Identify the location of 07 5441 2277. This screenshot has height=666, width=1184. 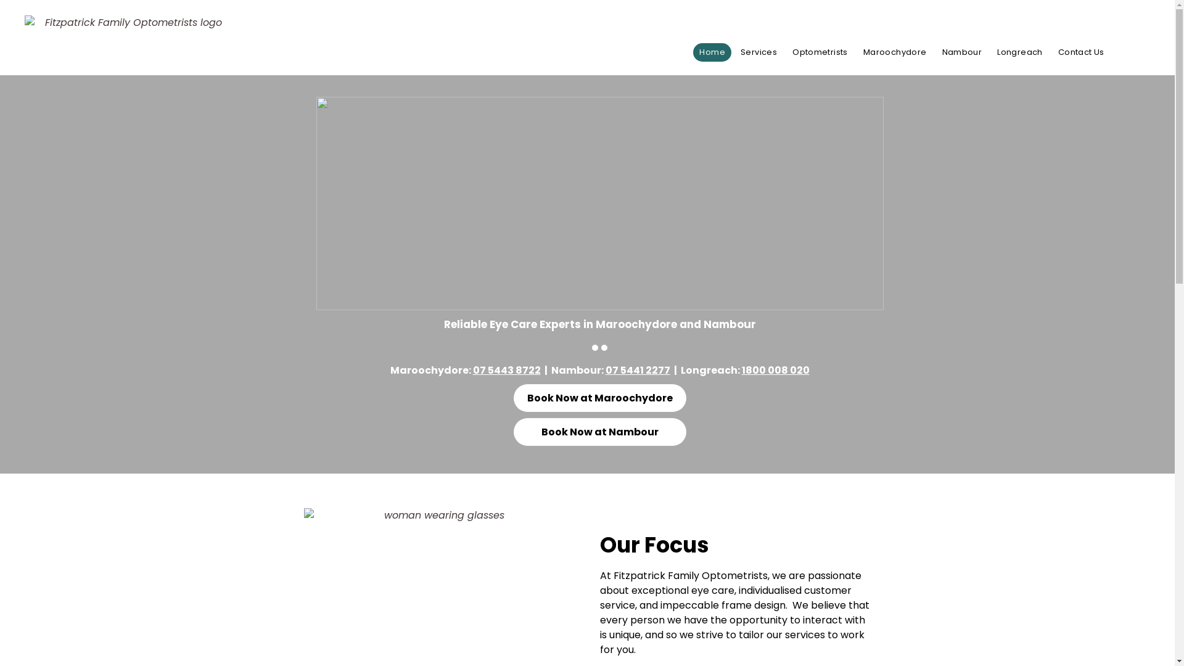
(625, 14).